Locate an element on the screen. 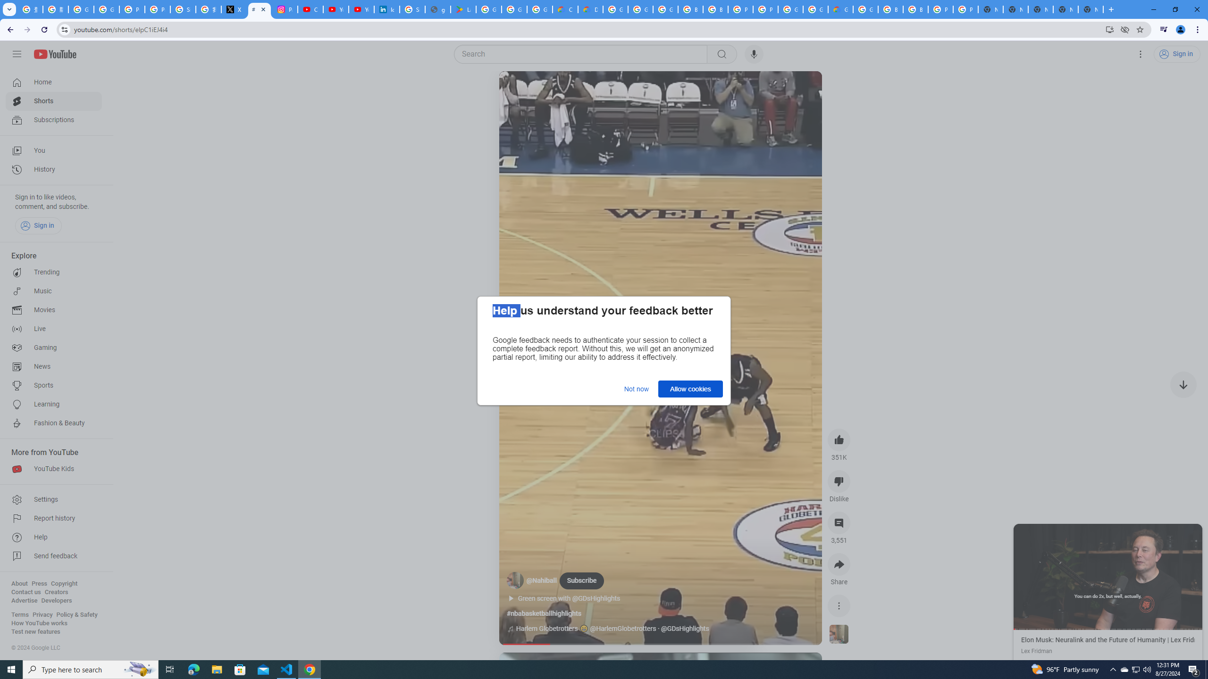 This screenshot has width=1208, height=679. News is located at coordinates (54, 366).